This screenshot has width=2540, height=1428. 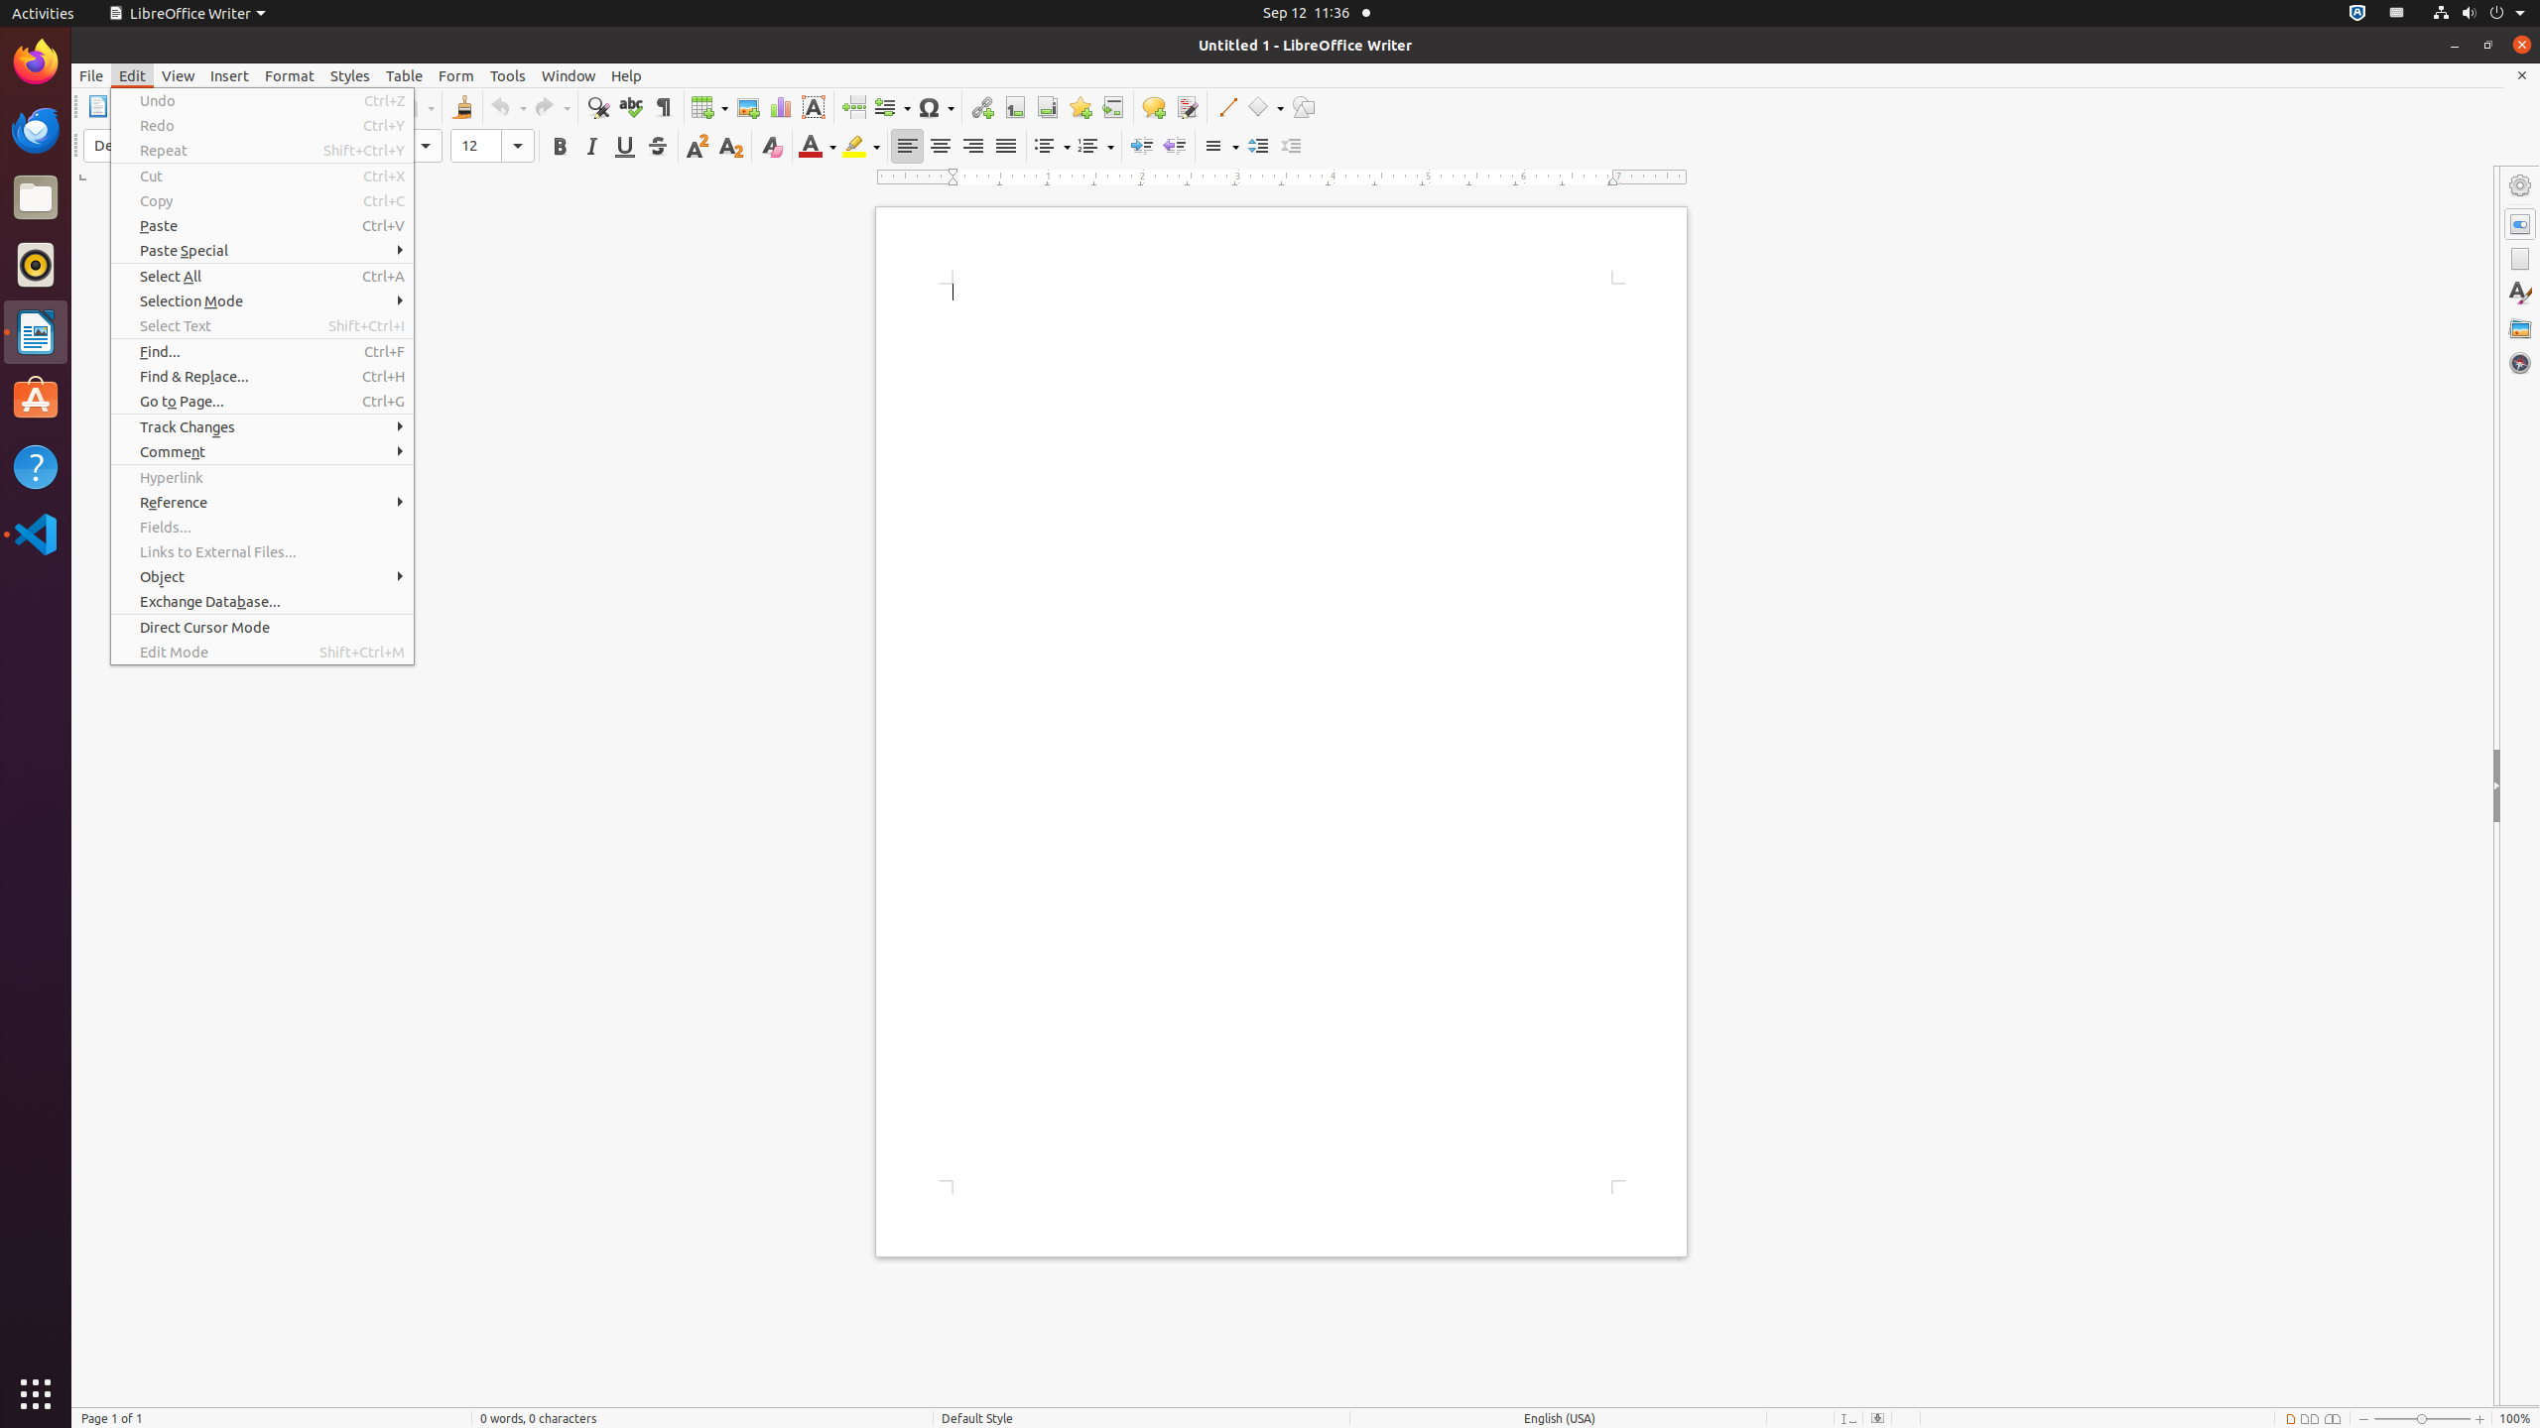 What do you see at coordinates (2520, 294) in the screenshot?
I see `Styles` at bounding box center [2520, 294].